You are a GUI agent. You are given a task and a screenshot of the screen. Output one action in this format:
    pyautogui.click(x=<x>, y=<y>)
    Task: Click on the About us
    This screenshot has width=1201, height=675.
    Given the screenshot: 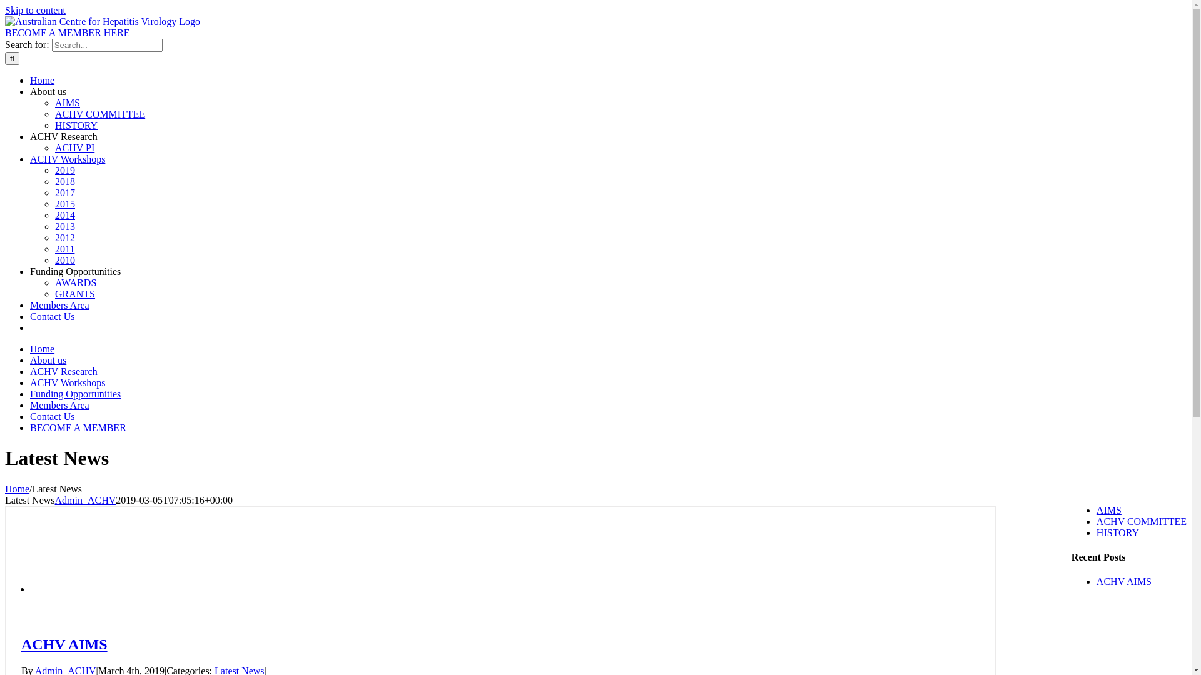 What is the action you would take?
    pyautogui.click(x=48, y=91)
    